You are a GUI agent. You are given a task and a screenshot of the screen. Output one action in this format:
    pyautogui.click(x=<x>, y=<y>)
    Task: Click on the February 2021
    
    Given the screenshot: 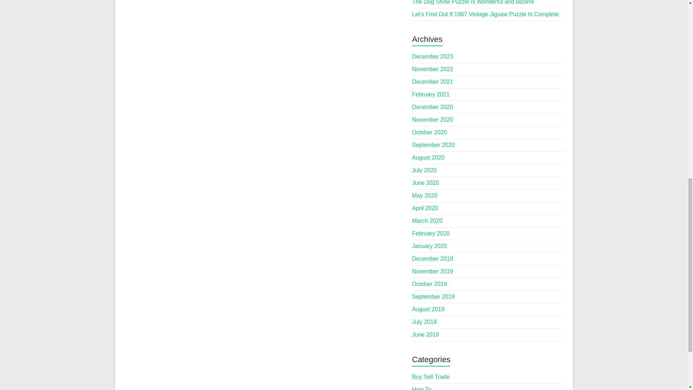 What is the action you would take?
    pyautogui.click(x=431, y=94)
    